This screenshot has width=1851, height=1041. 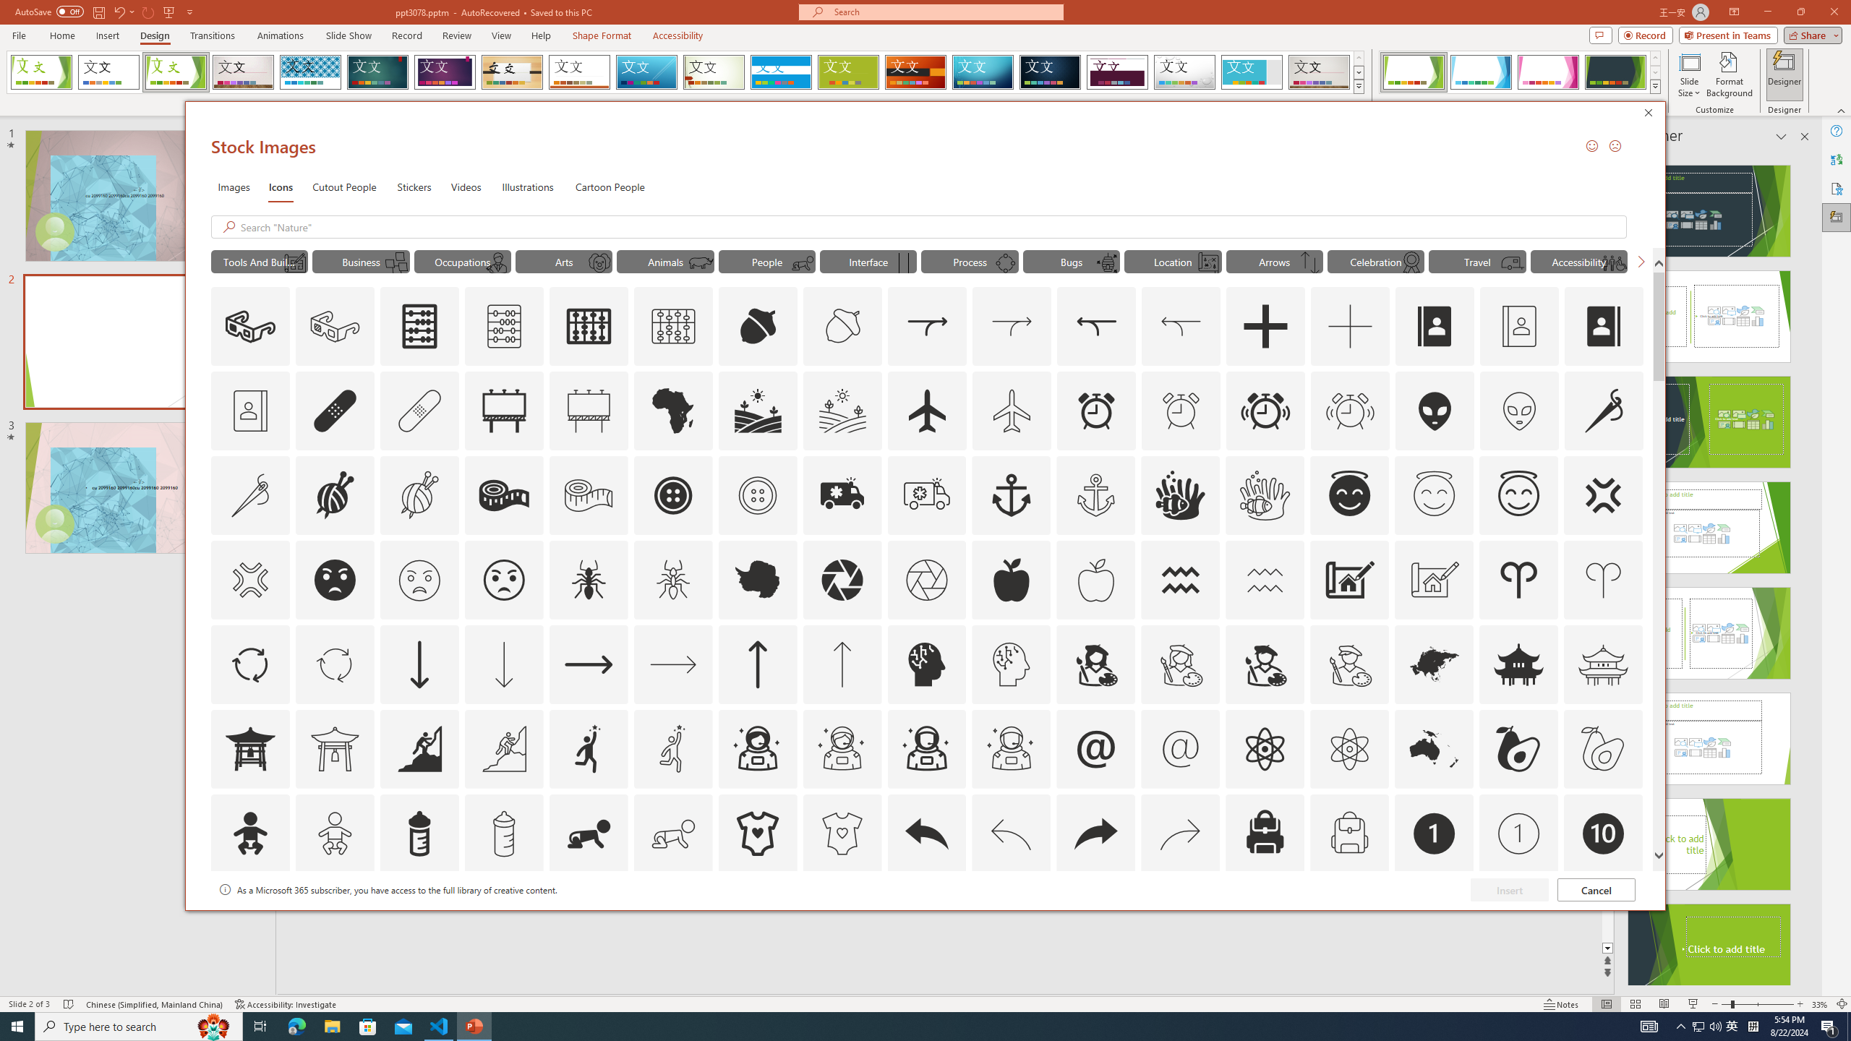 I want to click on AutomationID: Icons_Acorn, so click(x=758, y=327).